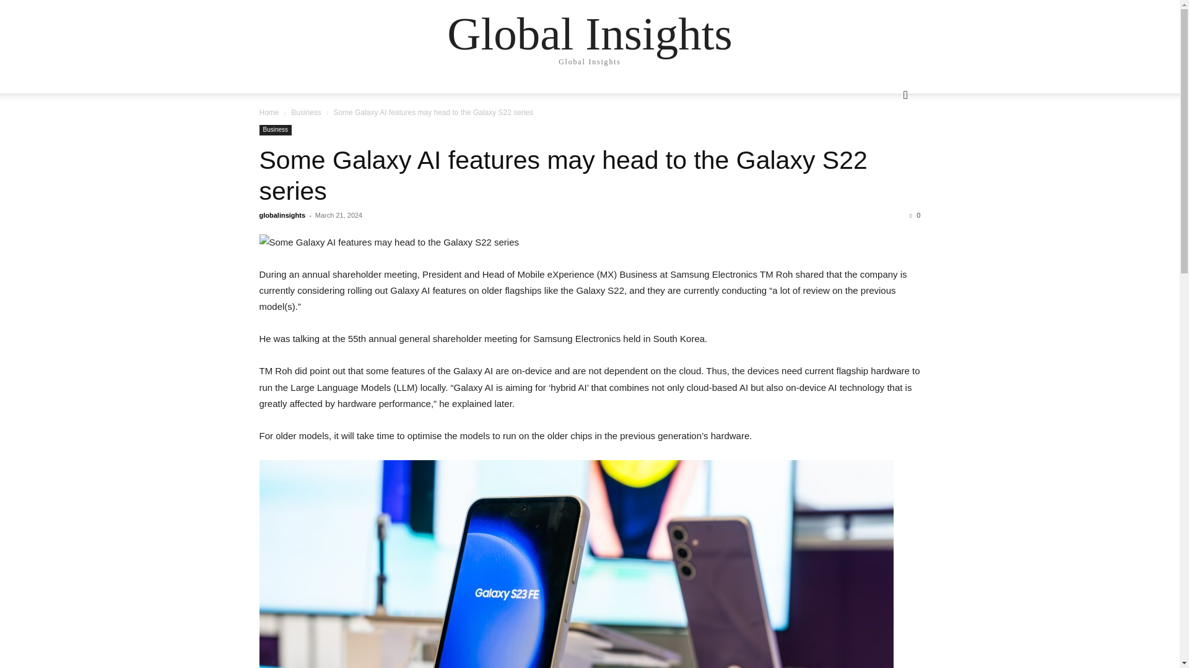 The image size is (1189, 668). What do you see at coordinates (275, 130) in the screenshot?
I see `Business` at bounding box center [275, 130].